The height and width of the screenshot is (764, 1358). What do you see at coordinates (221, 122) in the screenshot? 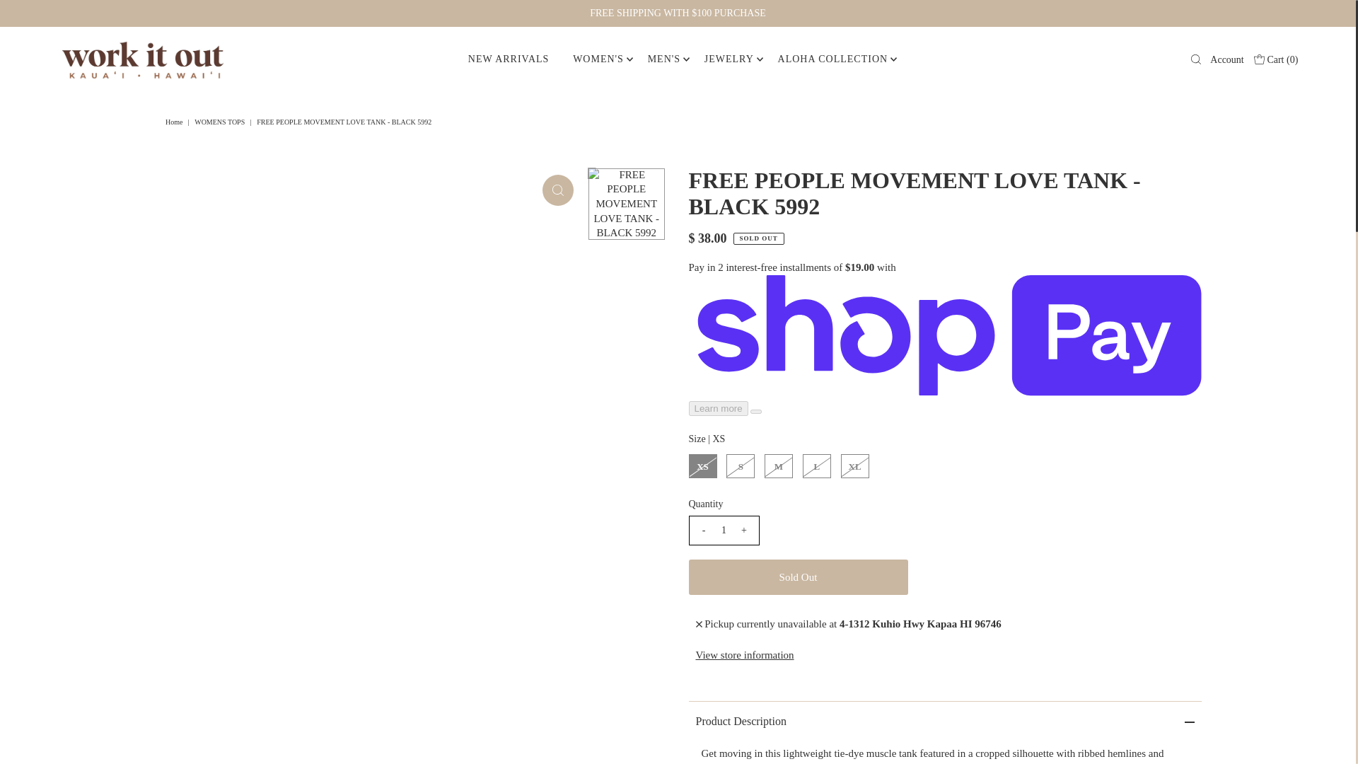
I see `WOMENS TOPS` at bounding box center [221, 122].